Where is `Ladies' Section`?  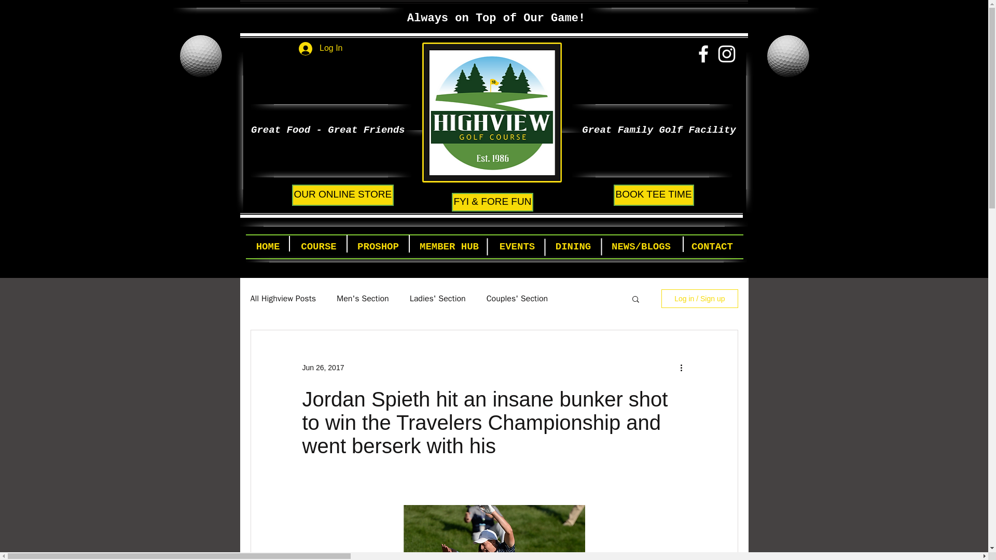 Ladies' Section is located at coordinates (438, 299).